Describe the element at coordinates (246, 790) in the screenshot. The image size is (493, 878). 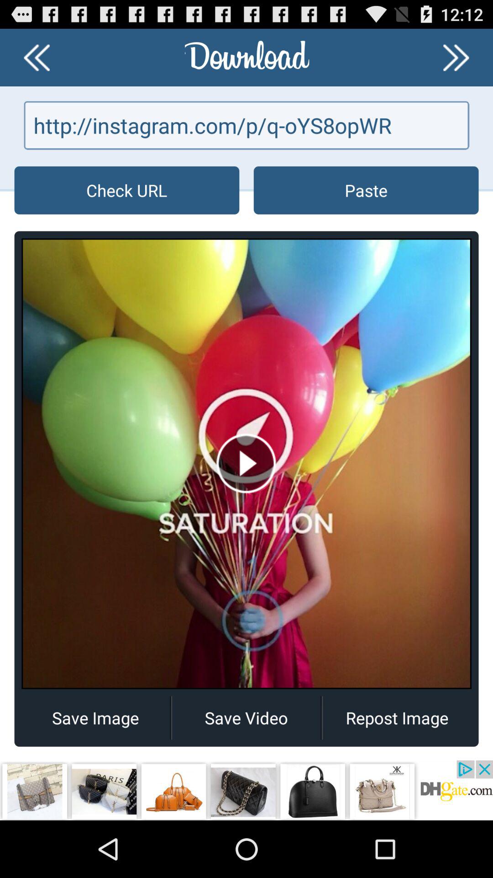
I see `open webpage of displayed advertisement` at that location.